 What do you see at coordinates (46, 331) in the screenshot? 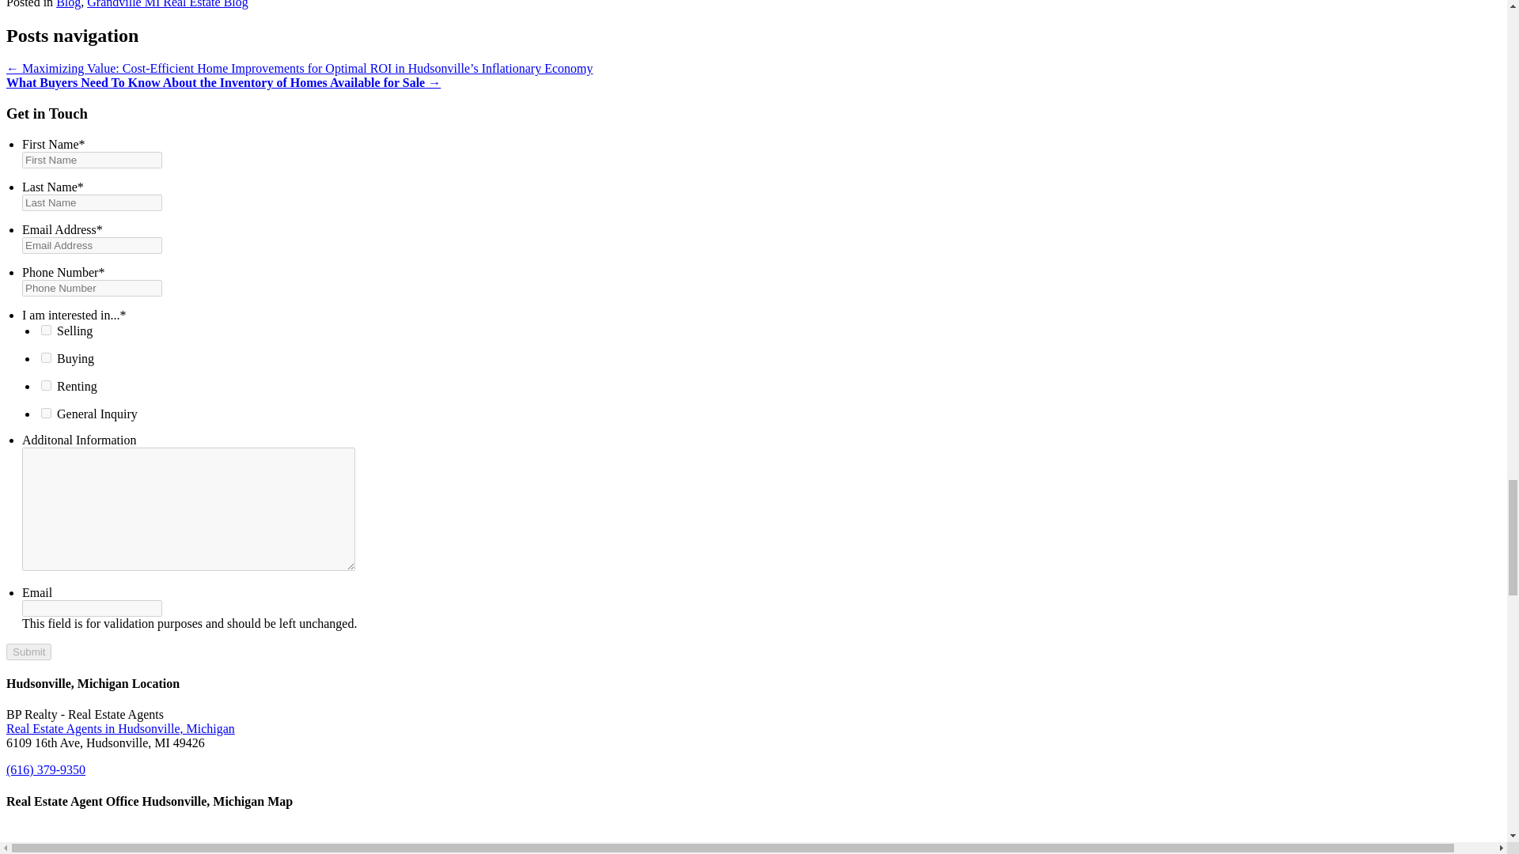
I see `Selling` at bounding box center [46, 331].